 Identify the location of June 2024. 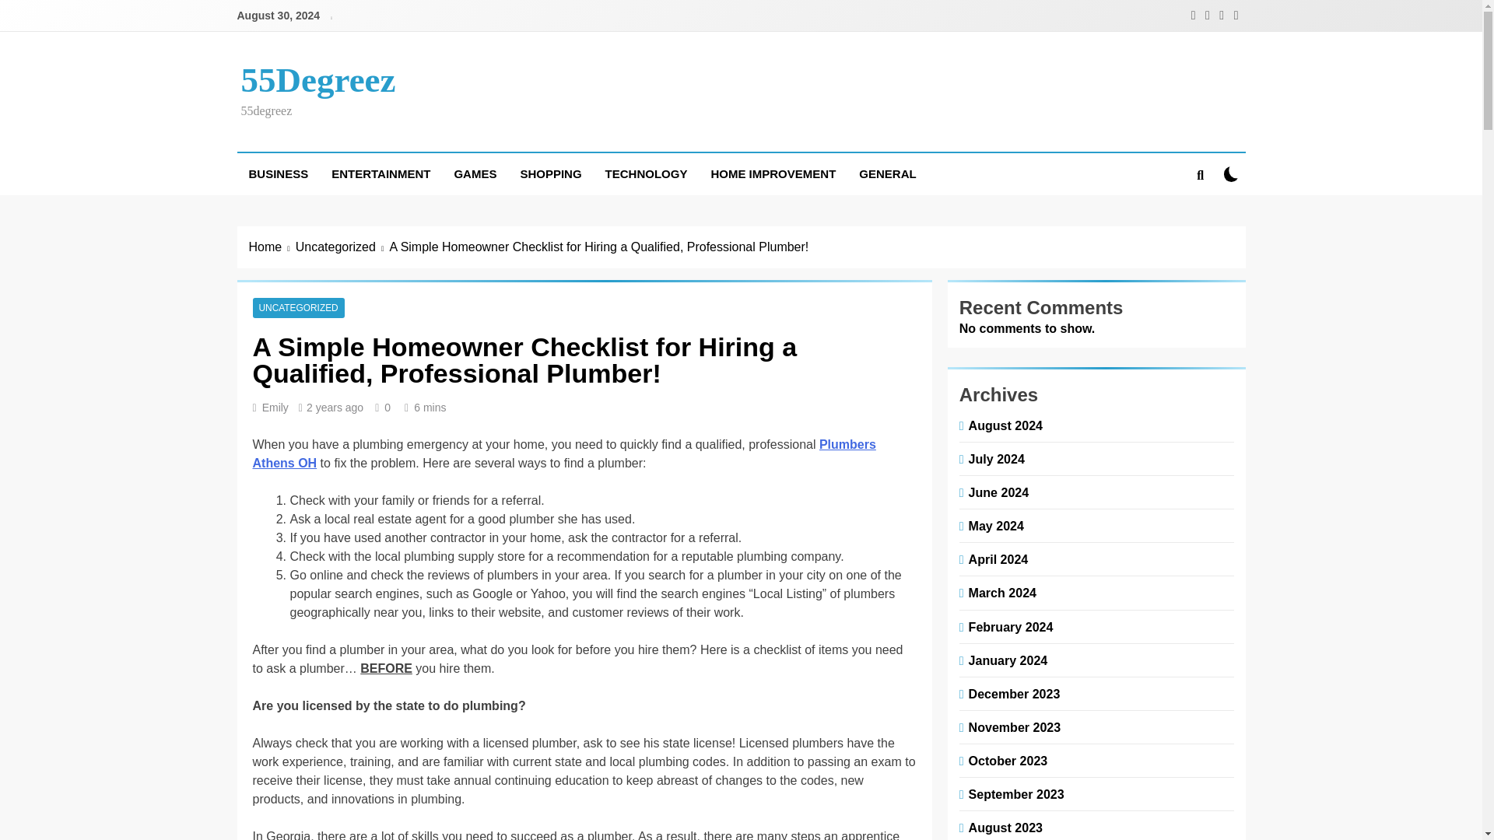
(996, 492).